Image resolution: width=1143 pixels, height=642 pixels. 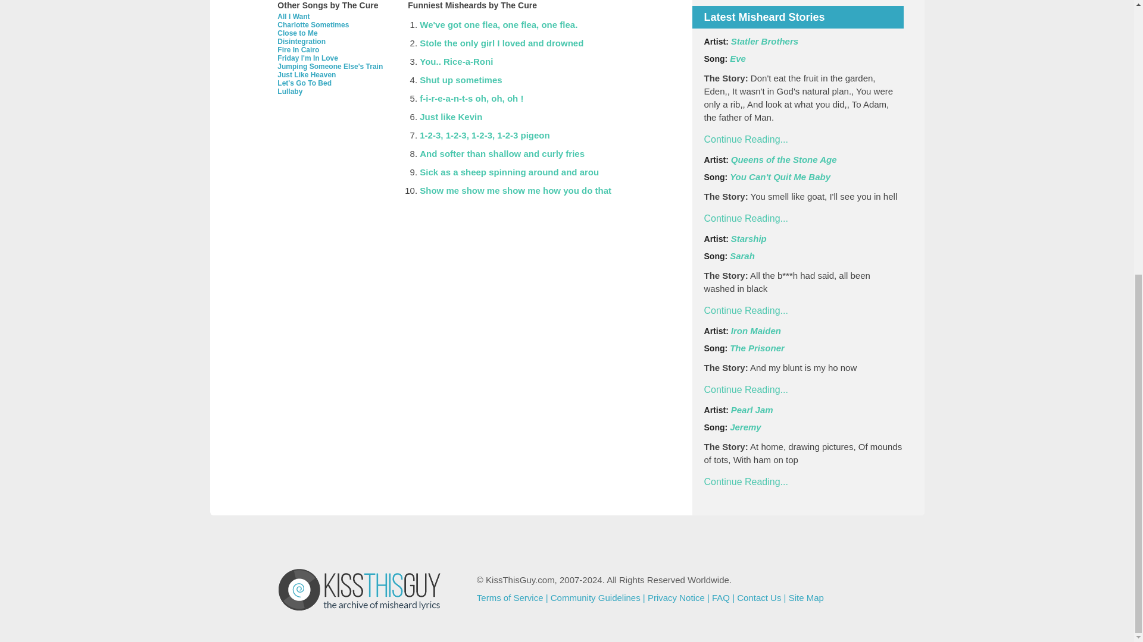 I want to click on See misheard lyrics of Close to Me by The Cure, so click(x=298, y=33).